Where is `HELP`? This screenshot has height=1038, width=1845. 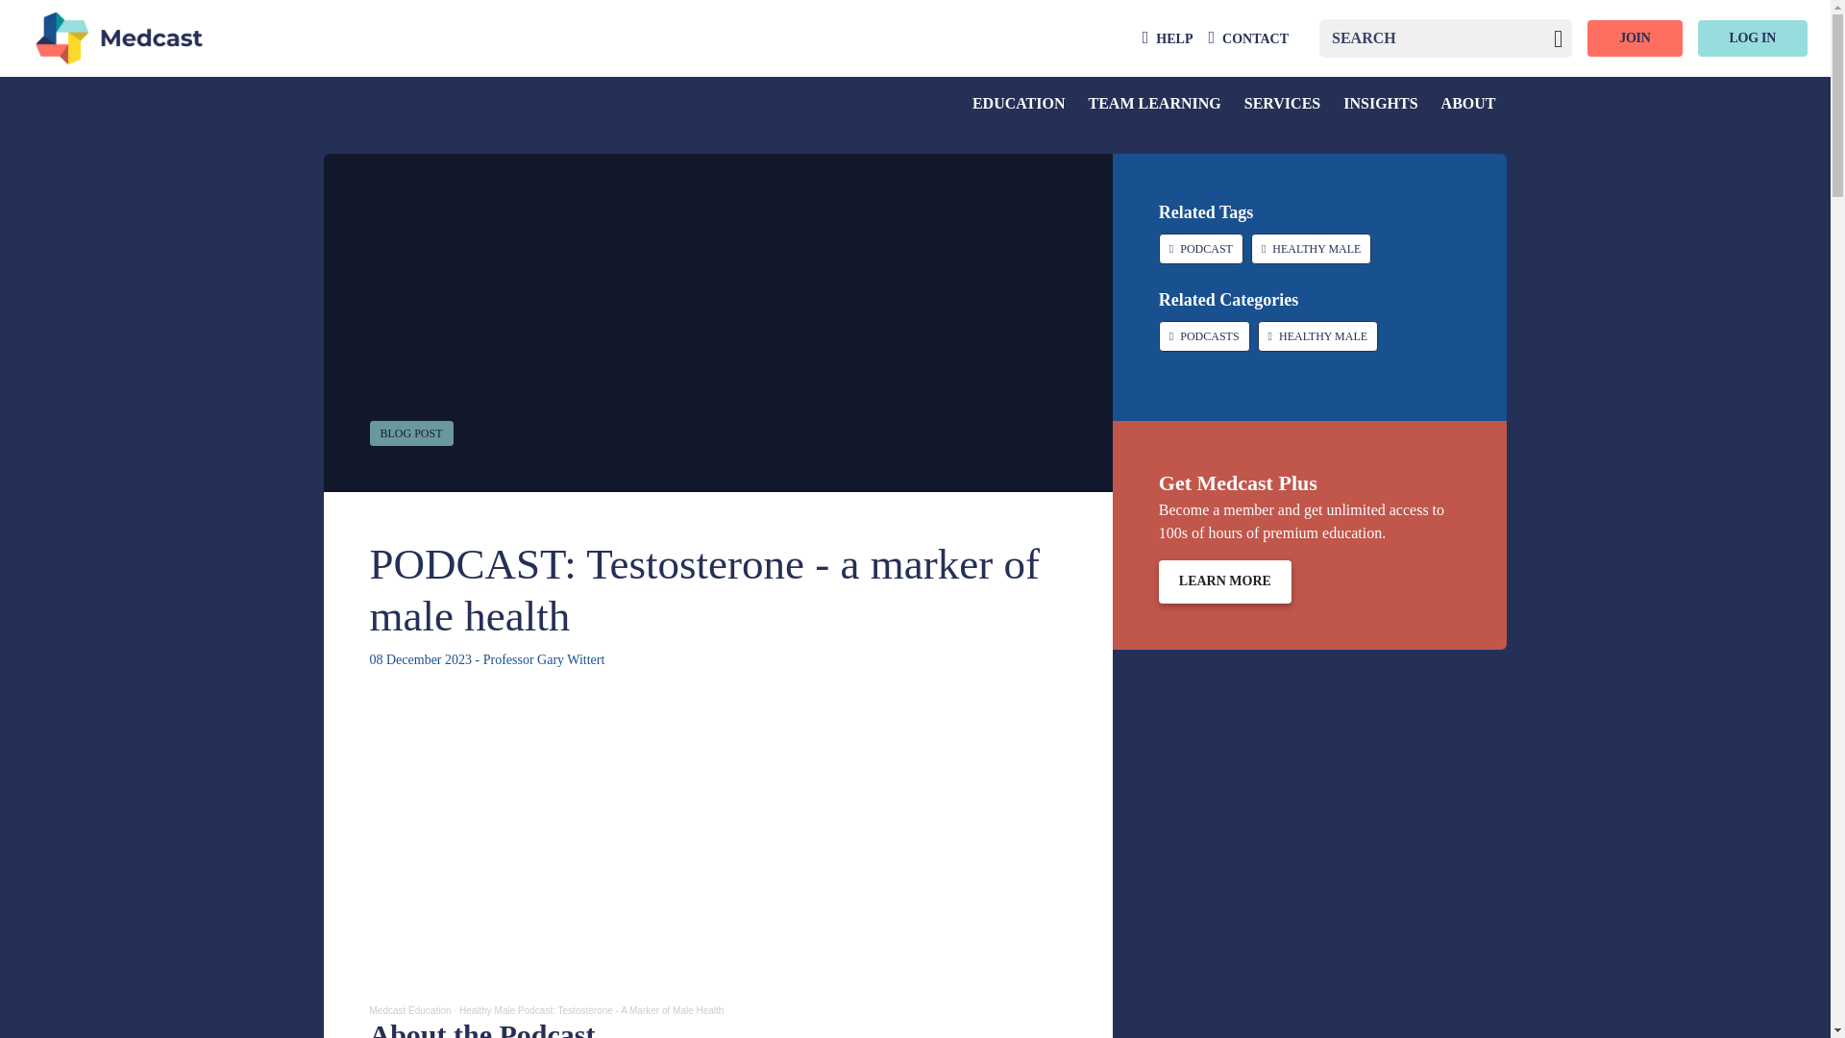 HELP is located at coordinates (1168, 38).